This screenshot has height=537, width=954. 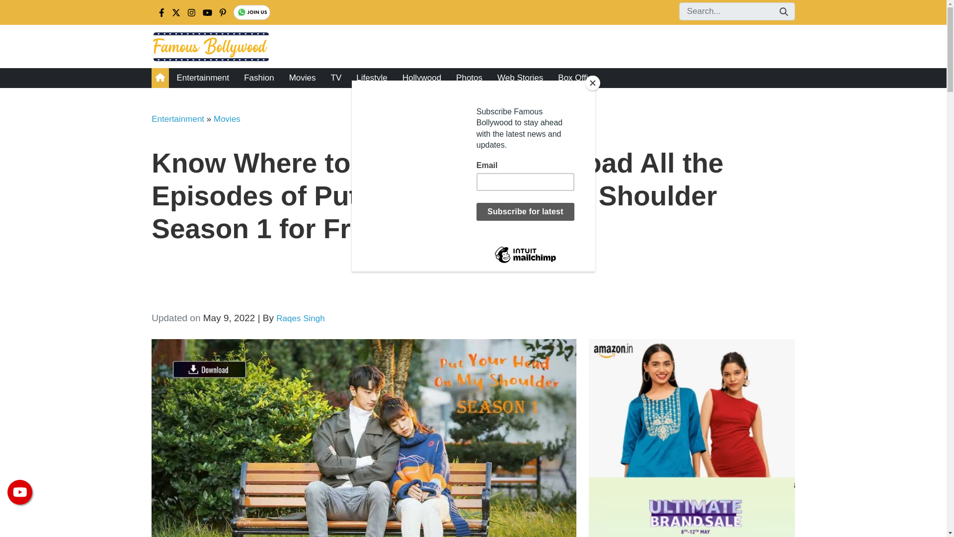 I want to click on Fashion, so click(x=259, y=78).